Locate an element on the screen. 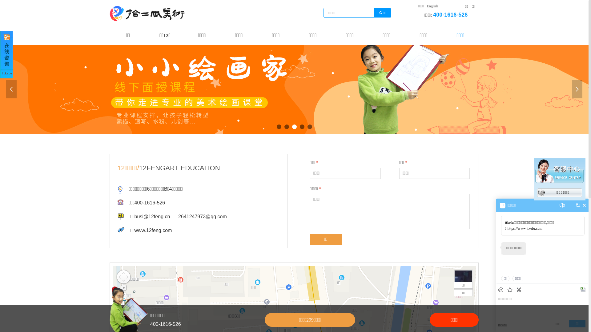 This screenshot has height=332, width=591.   is located at coordinates (571, 207).